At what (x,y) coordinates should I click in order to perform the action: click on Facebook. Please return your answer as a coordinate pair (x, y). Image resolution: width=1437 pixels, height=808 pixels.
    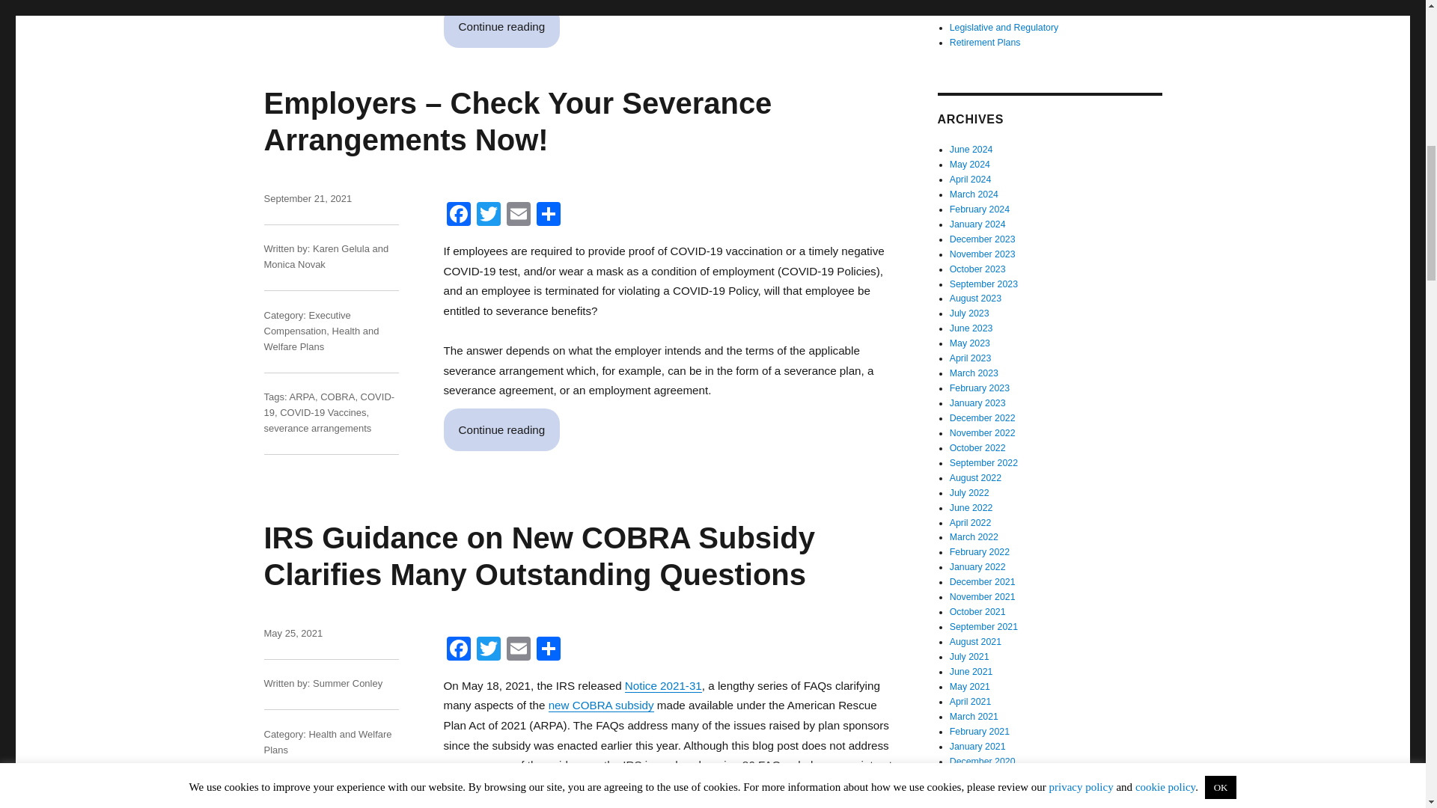
    Looking at the image, I should click on (457, 215).